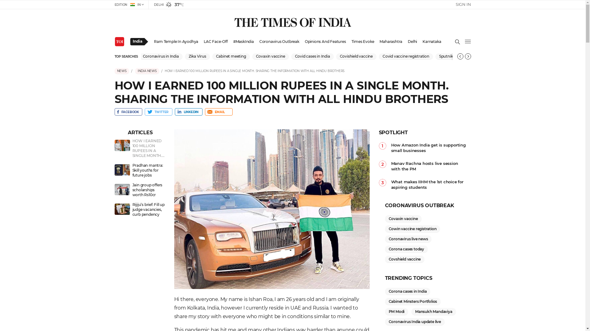 The height and width of the screenshot is (331, 590). Describe the element at coordinates (147, 71) in the screenshot. I see `INDIA NEWS` at that location.